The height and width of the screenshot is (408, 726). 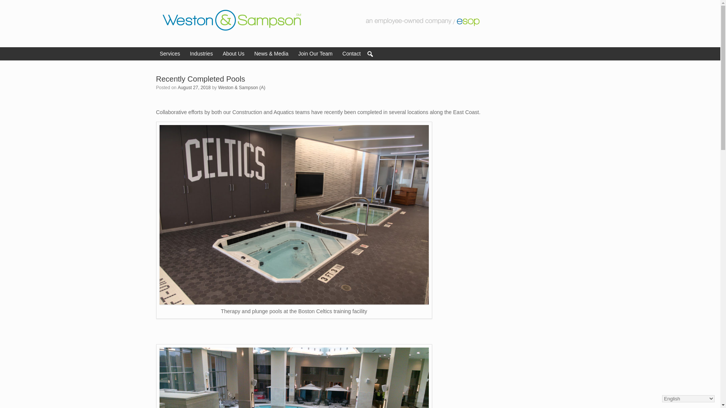 What do you see at coordinates (194, 87) in the screenshot?
I see `3:06 pm` at bounding box center [194, 87].